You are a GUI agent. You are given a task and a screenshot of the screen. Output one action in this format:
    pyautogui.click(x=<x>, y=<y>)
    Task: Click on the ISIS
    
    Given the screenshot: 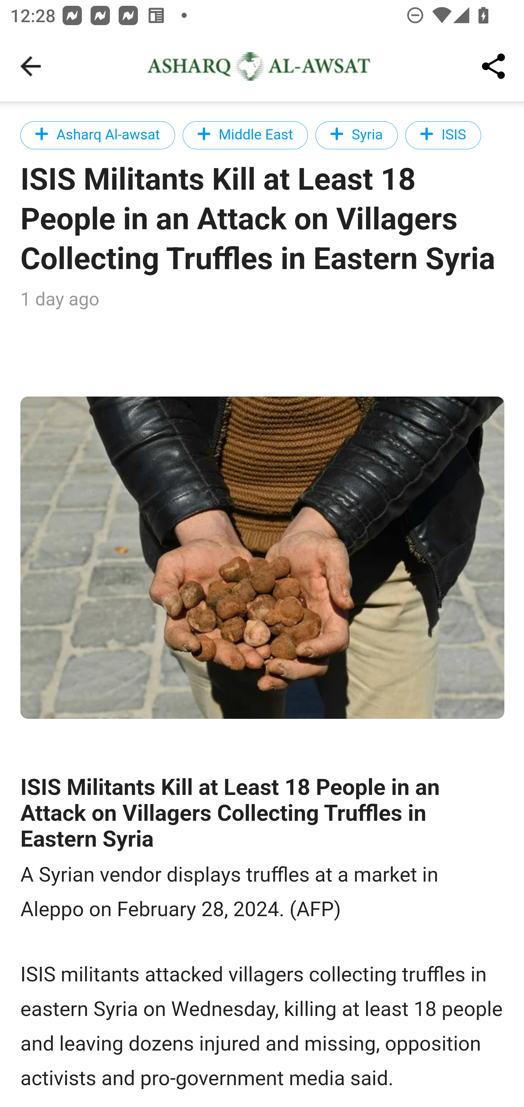 What is the action you would take?
    pyautogui.click(x=443, y=135)
    